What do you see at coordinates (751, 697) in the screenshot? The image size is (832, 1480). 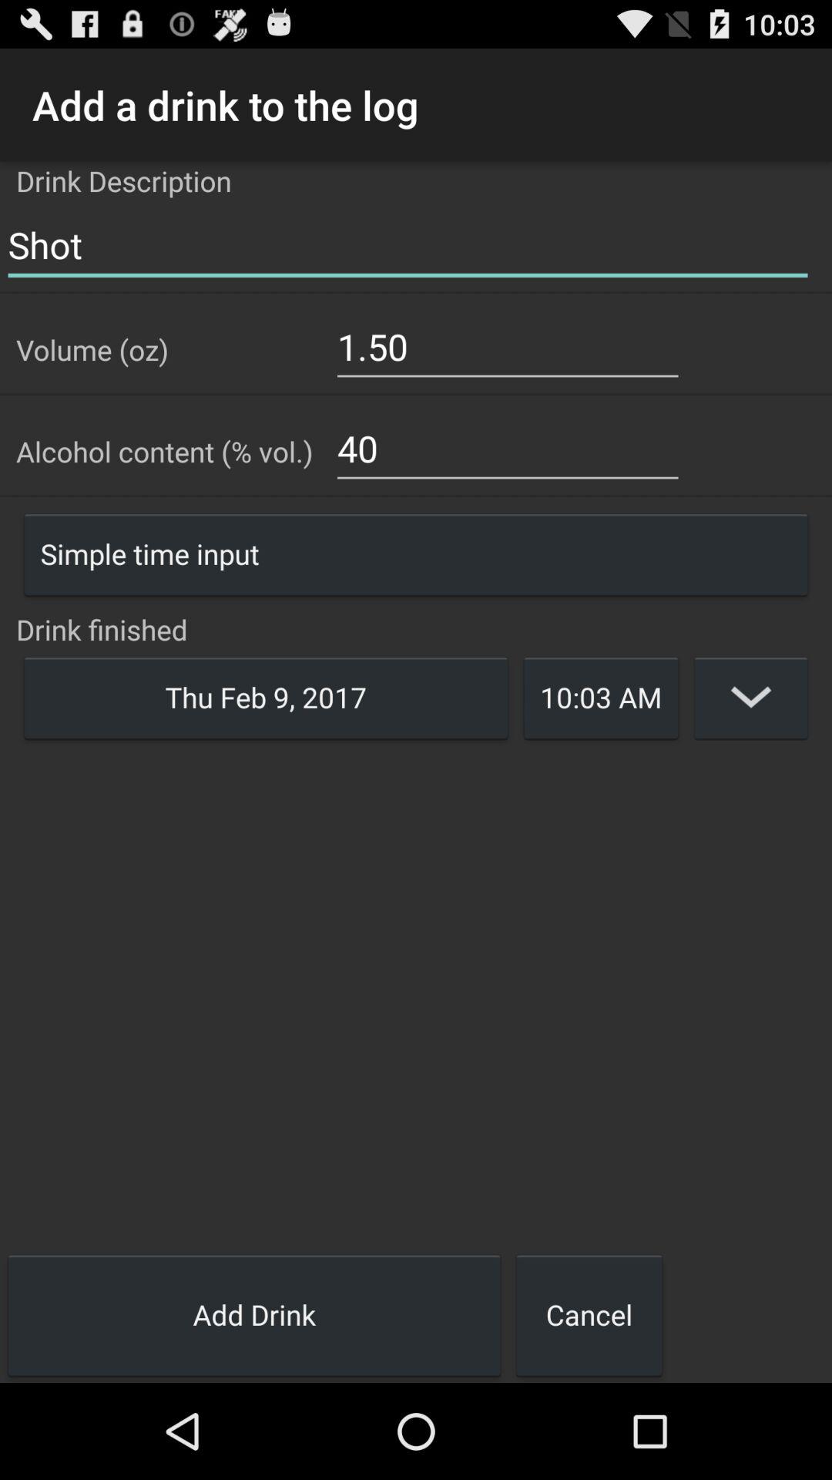 I see `edit entry` at bounding box center [751, 697].